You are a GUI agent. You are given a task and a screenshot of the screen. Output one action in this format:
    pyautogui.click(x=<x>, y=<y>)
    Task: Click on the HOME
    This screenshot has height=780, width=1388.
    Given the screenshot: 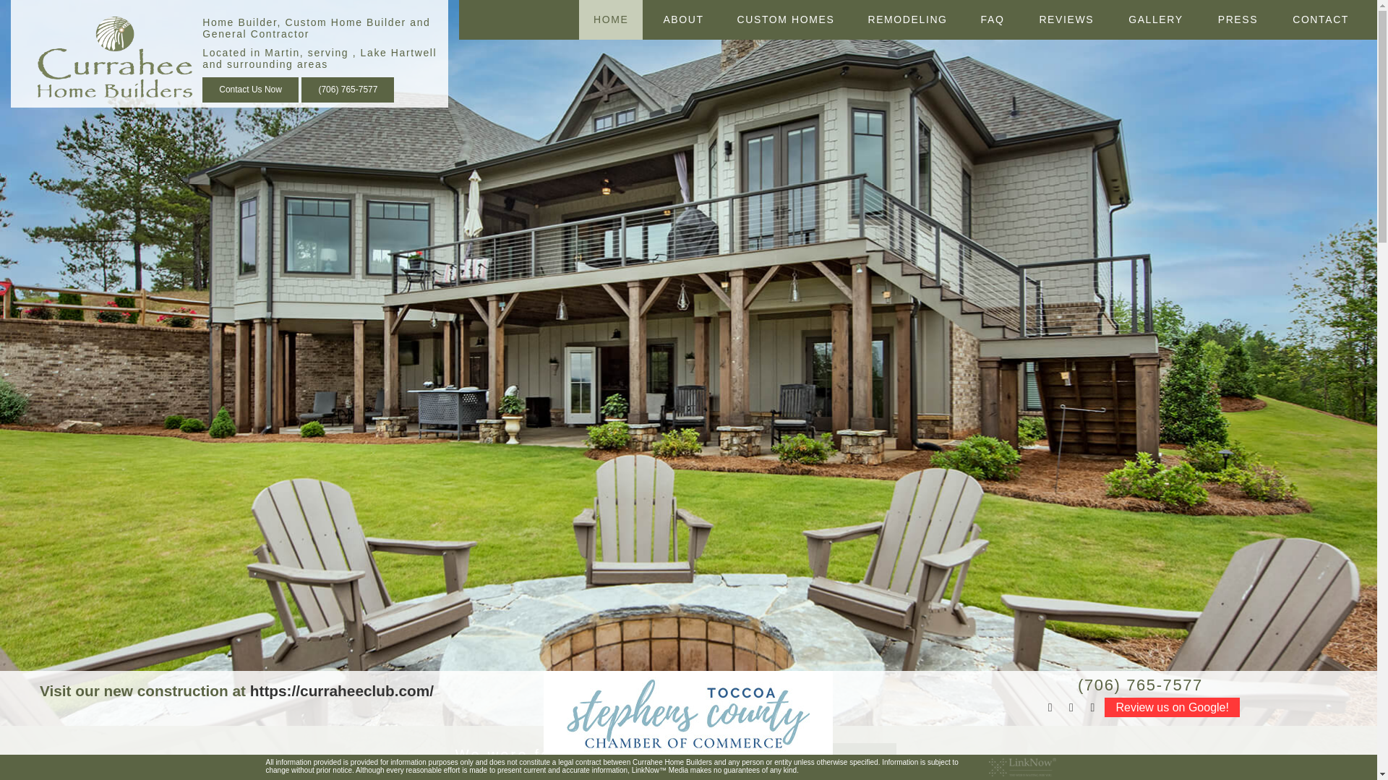 What is the action you would take?
    pyautogui.click(x=610, y=20)
    